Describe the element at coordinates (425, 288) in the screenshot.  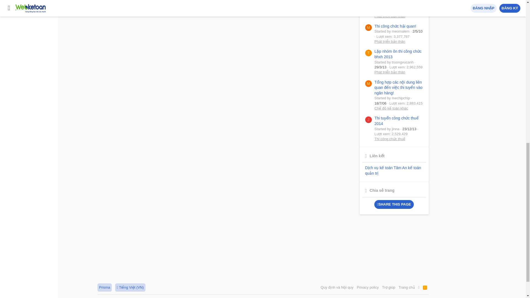
I see `RSS` at that location.